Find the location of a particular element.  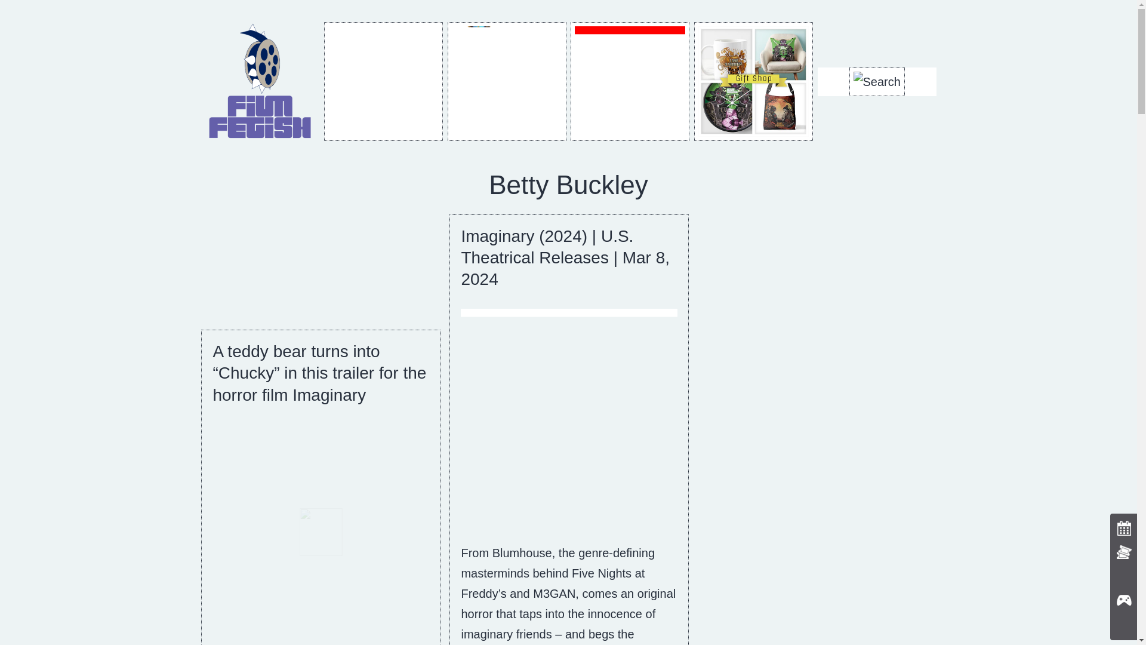

Fan Calendar is located at coordinates (383, 81).